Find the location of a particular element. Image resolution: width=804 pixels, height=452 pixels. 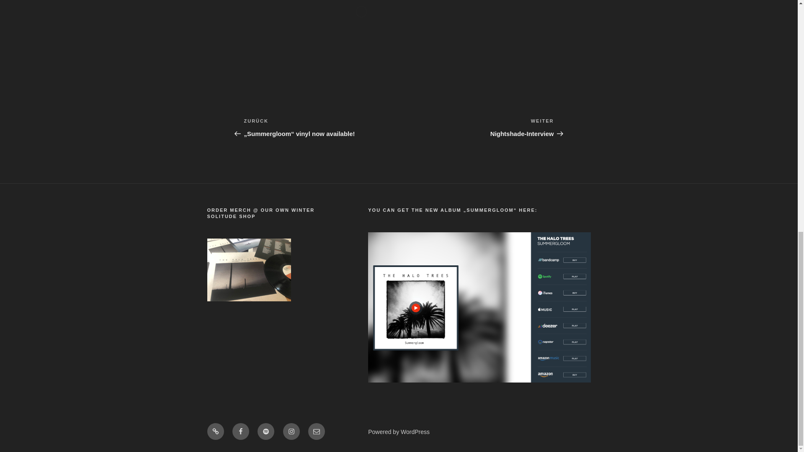

Bandcamp is located at coordinates (215, 431).